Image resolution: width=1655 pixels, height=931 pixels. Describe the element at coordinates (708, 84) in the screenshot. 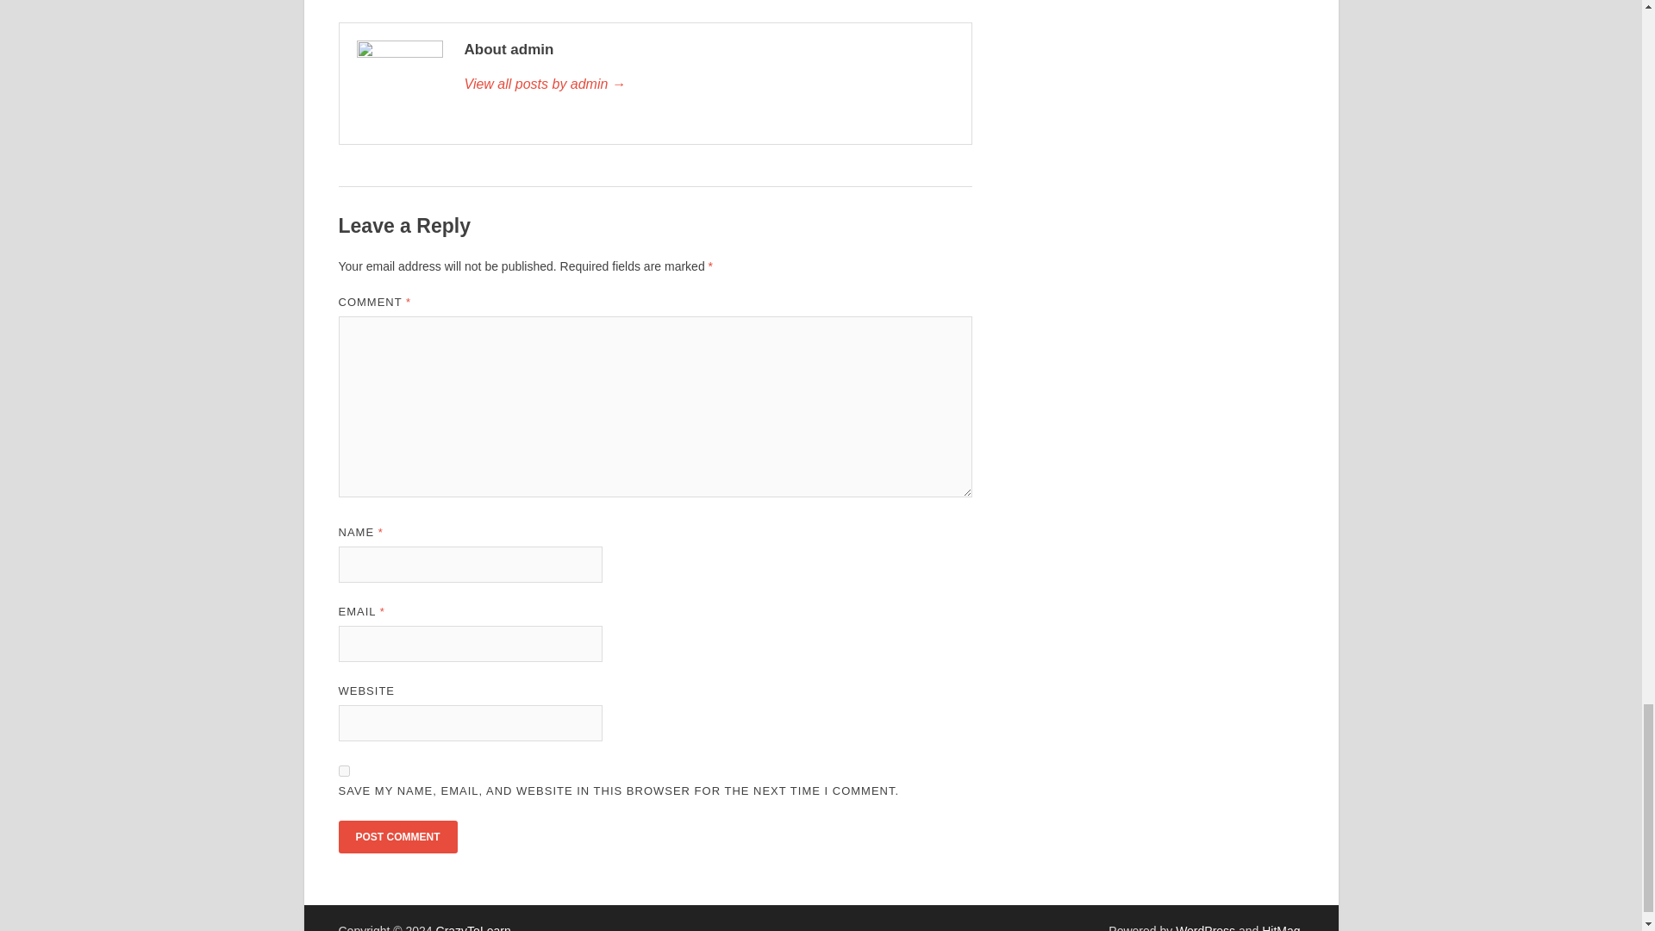

I see `admin` at that location.